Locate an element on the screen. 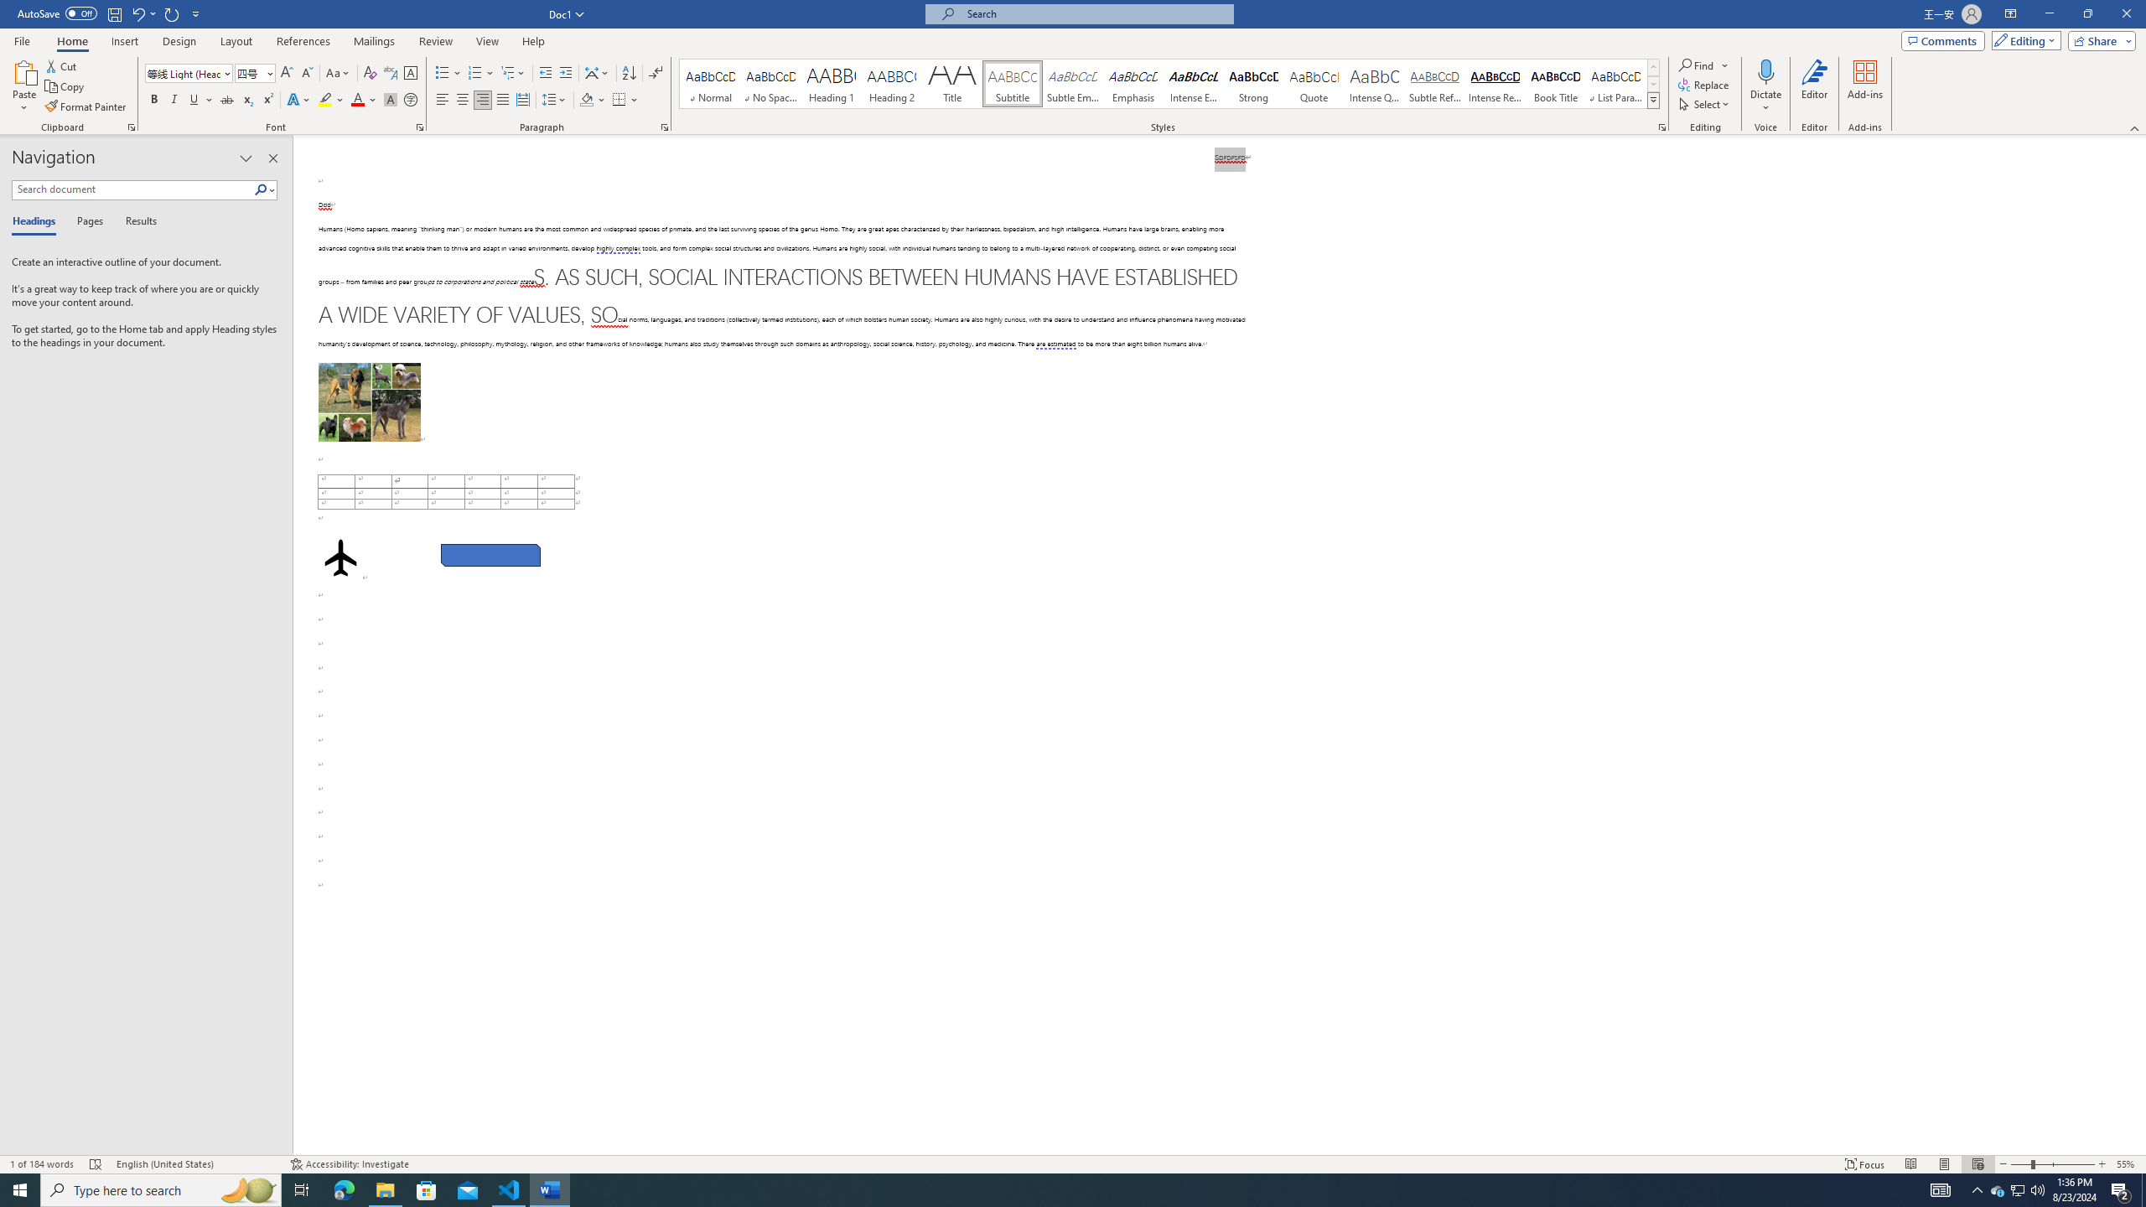 This screenshot has height=1207, width=2146. Spelling and Grammar Check Errors is located at coordinates (96, 1164).